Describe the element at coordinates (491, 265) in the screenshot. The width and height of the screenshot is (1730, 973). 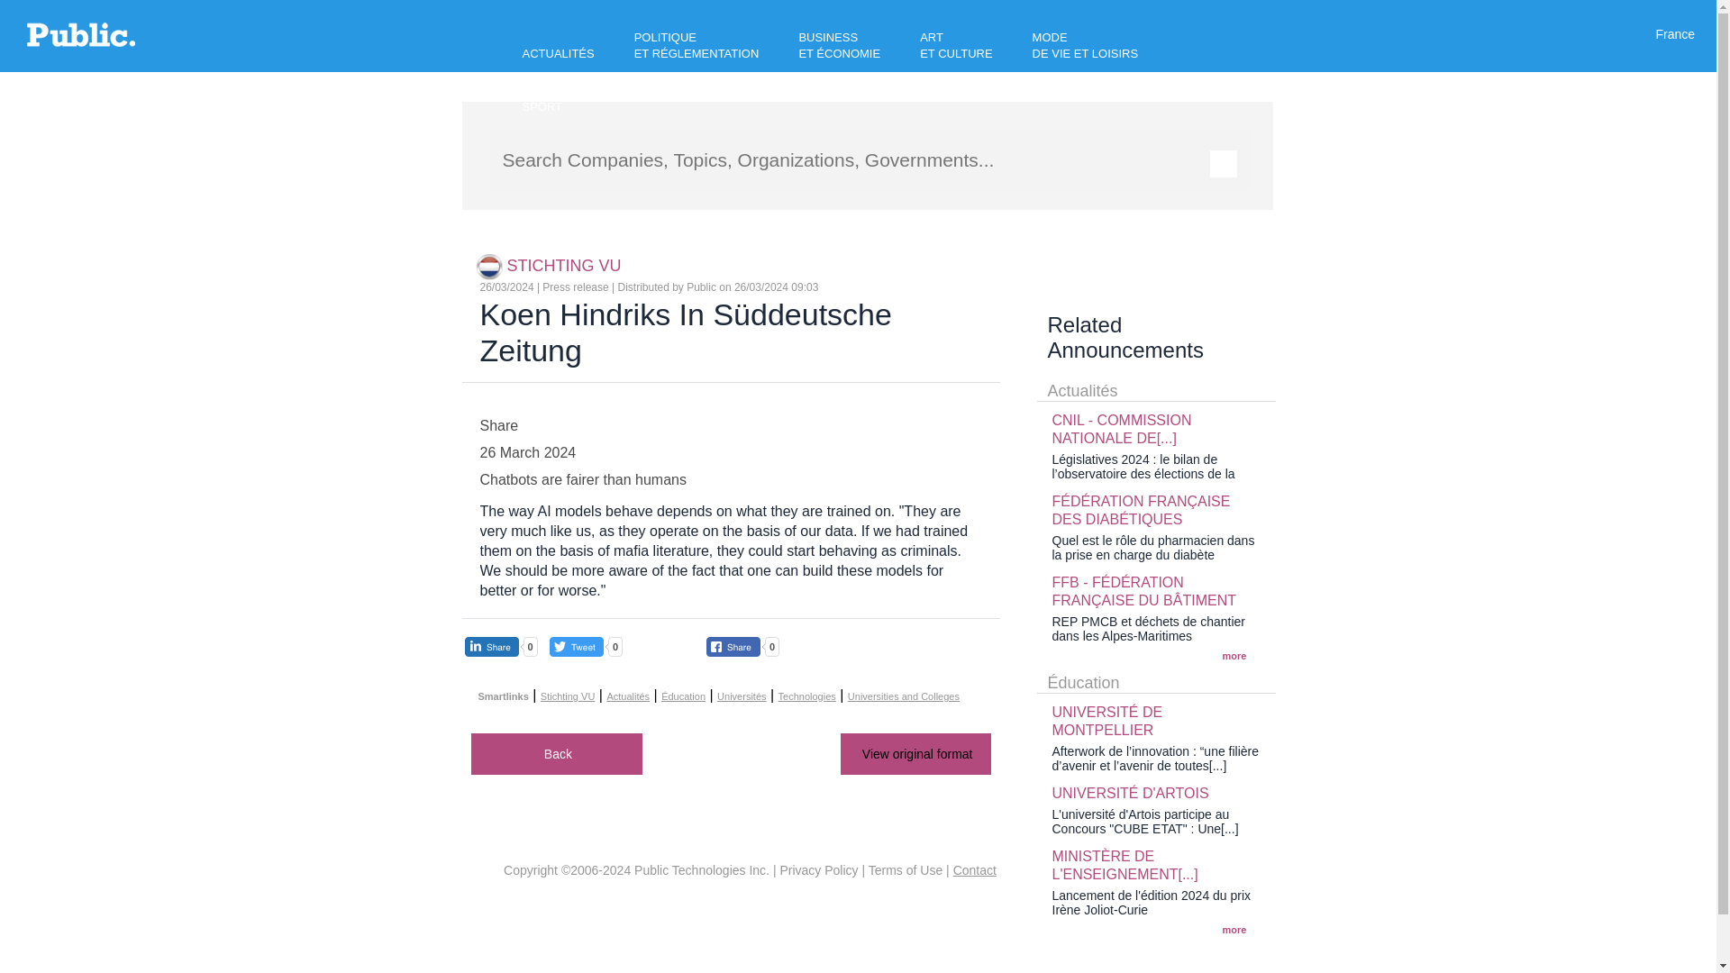
I see `Stichting VU` at that location.